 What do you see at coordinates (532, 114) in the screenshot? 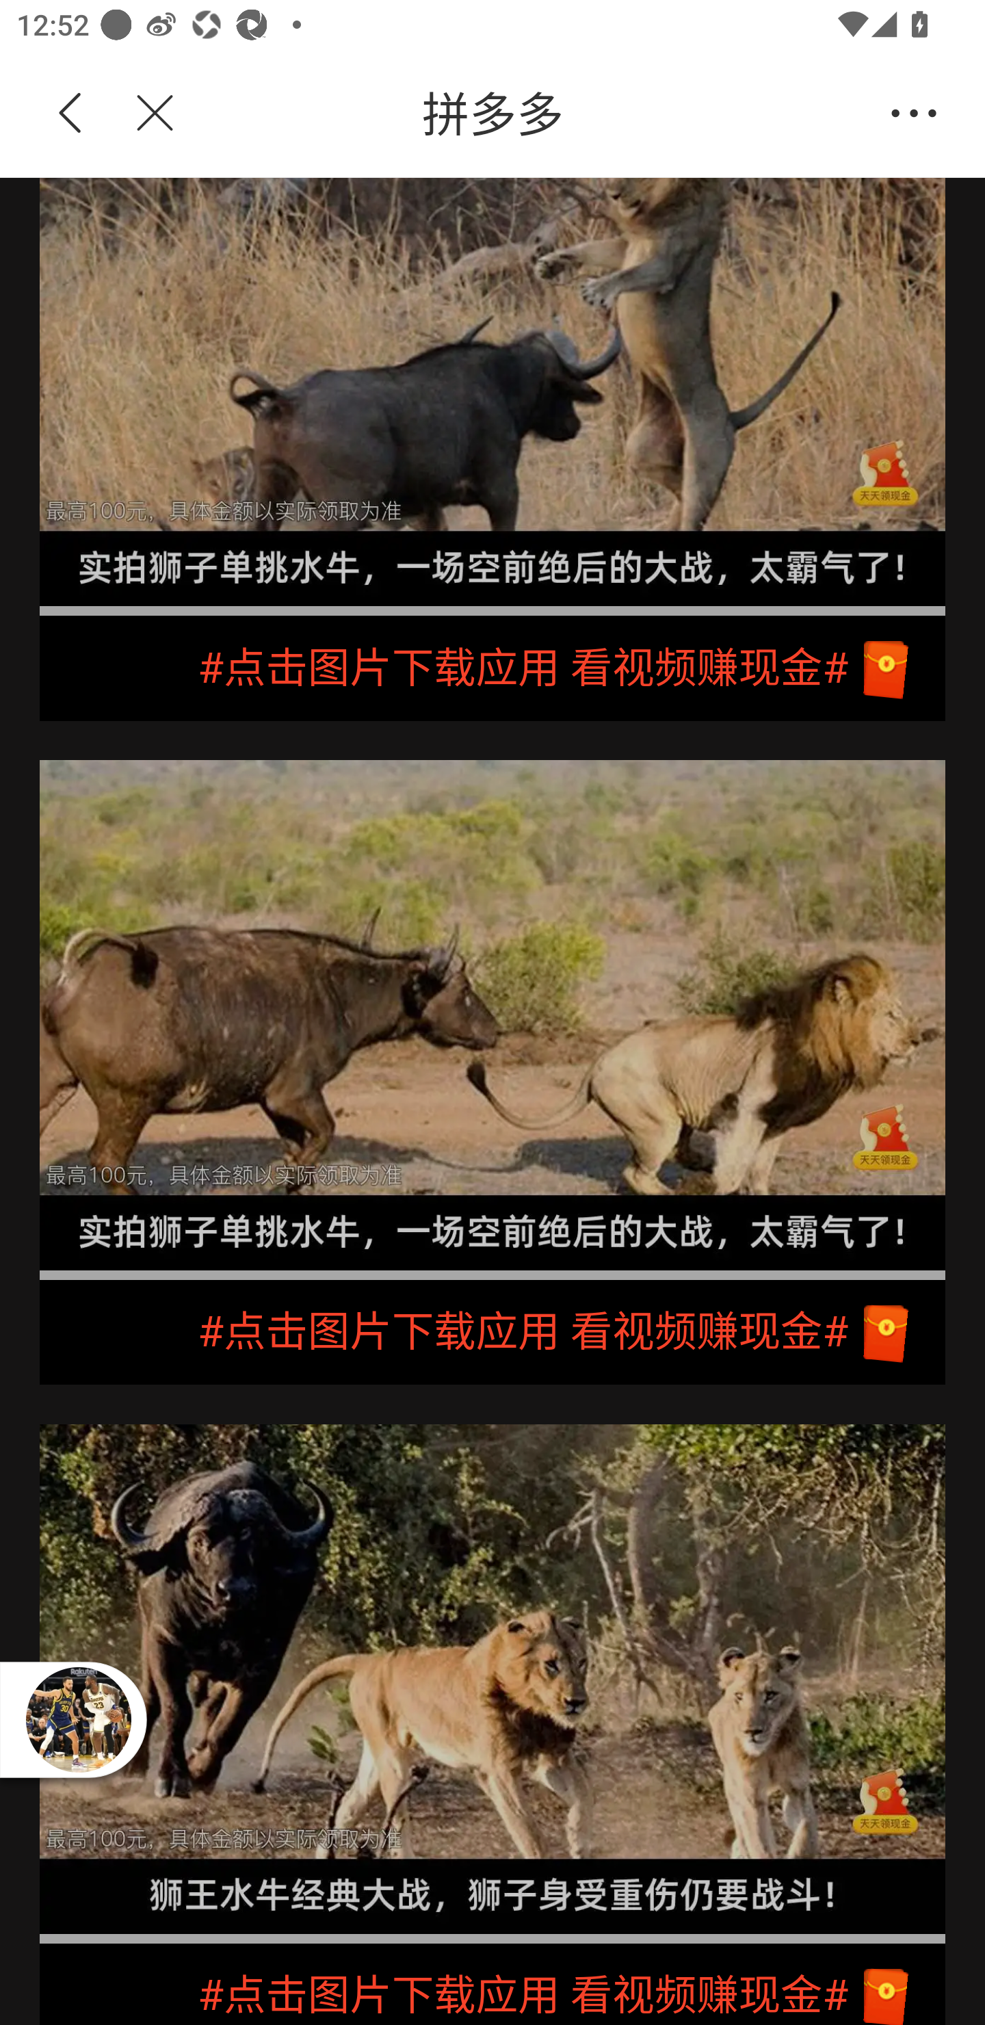
I see `拼多多` at bounding box center [532, 114].